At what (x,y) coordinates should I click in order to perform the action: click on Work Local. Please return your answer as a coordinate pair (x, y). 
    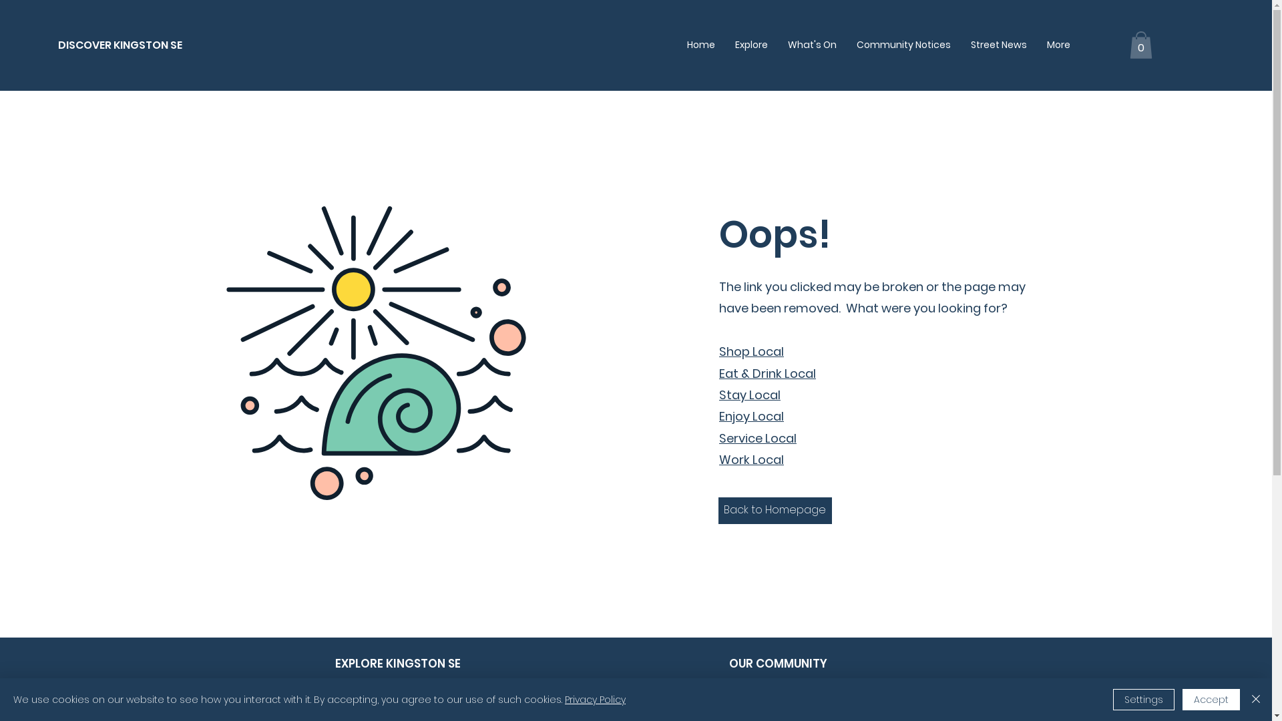
    Looking at the image, I should click on (752, 459).